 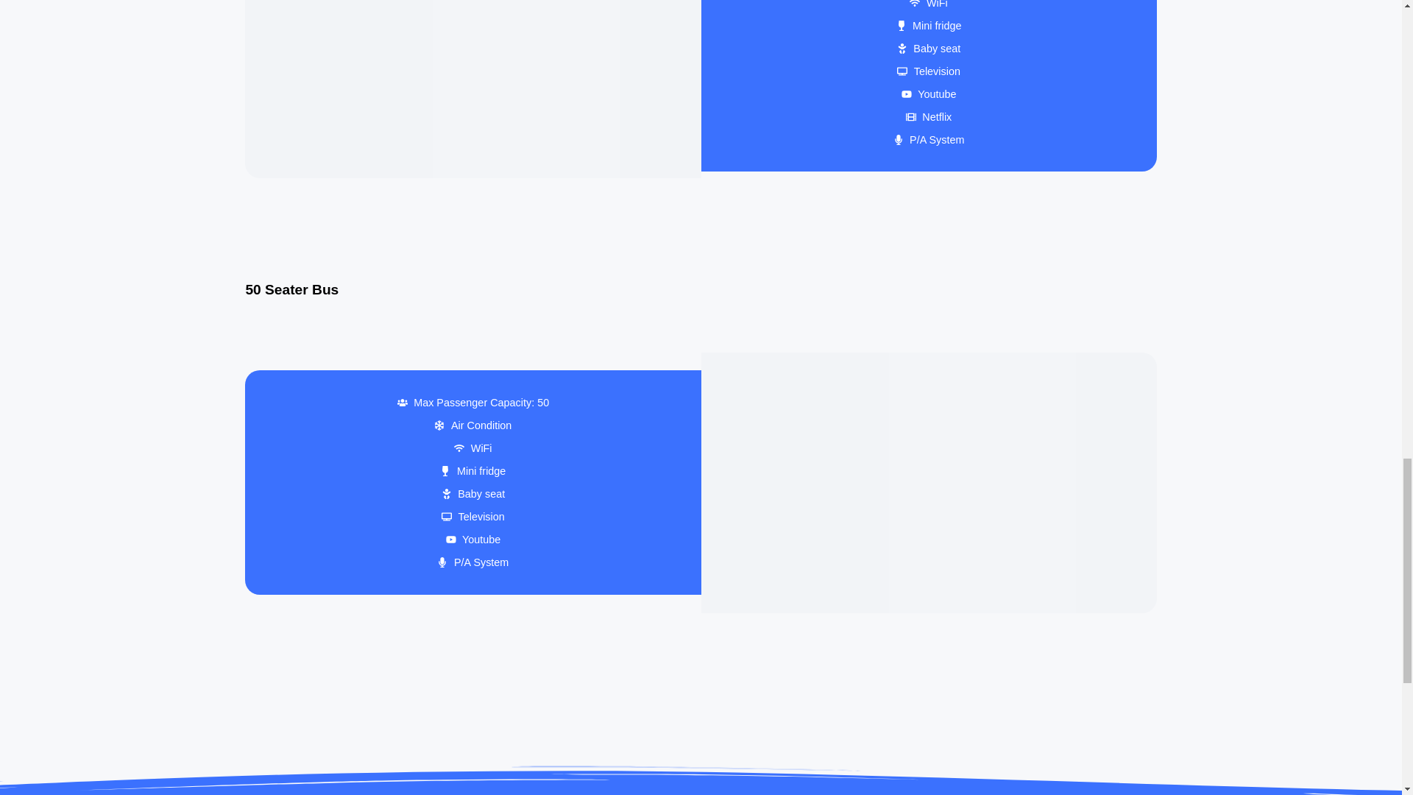 What do you see at coordinates (472, 90) in the screenshot?
I see `Fleet 14` at bounding box center [472, 90].